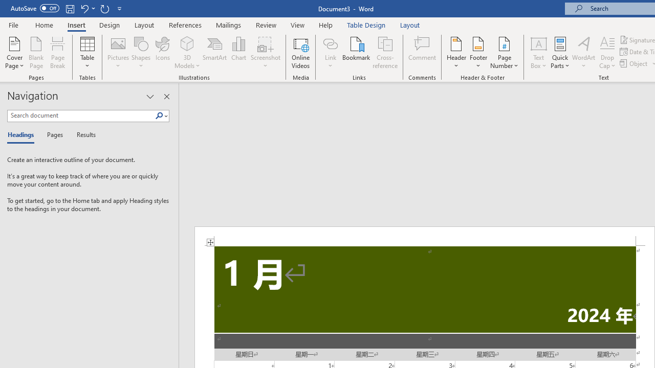  Describe the element at coordinates (58, 52) in the screenshot. I see `Page Break` at that location.